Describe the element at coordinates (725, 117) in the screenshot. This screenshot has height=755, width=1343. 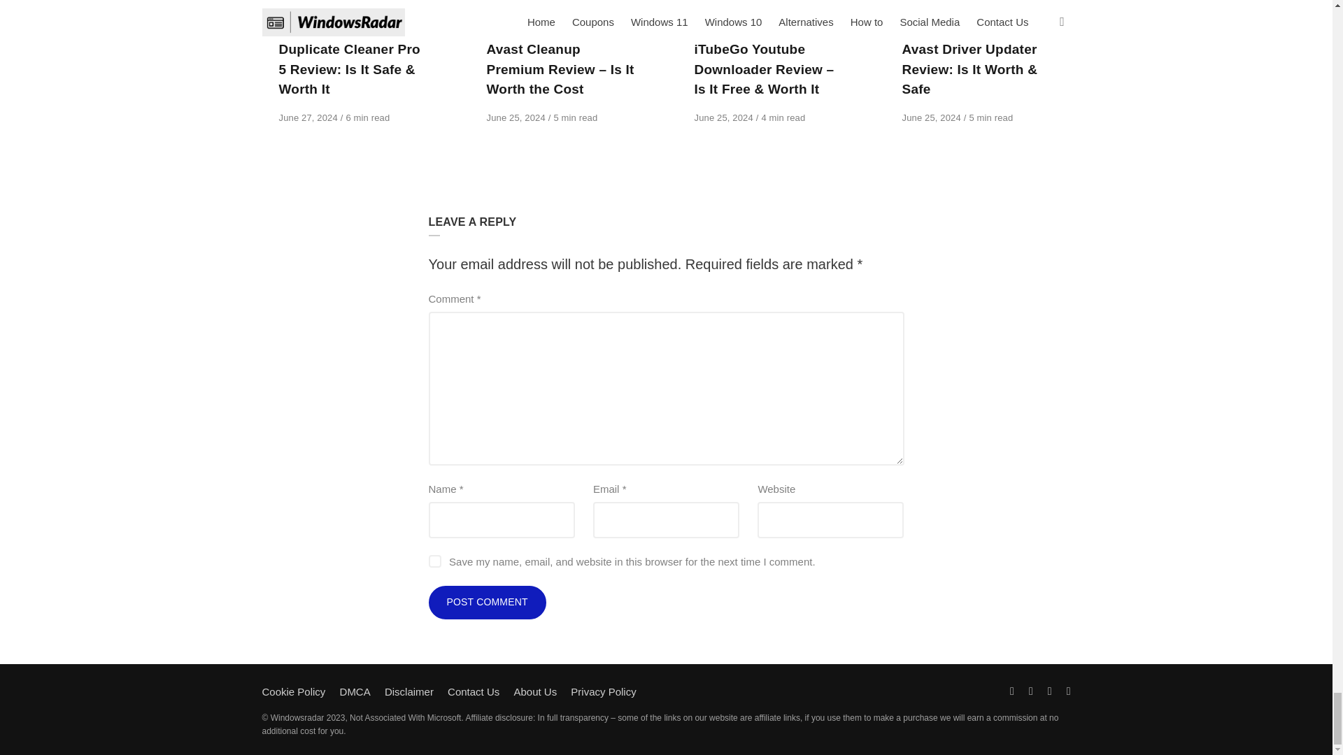
I see `June 25, 2024` at that location.